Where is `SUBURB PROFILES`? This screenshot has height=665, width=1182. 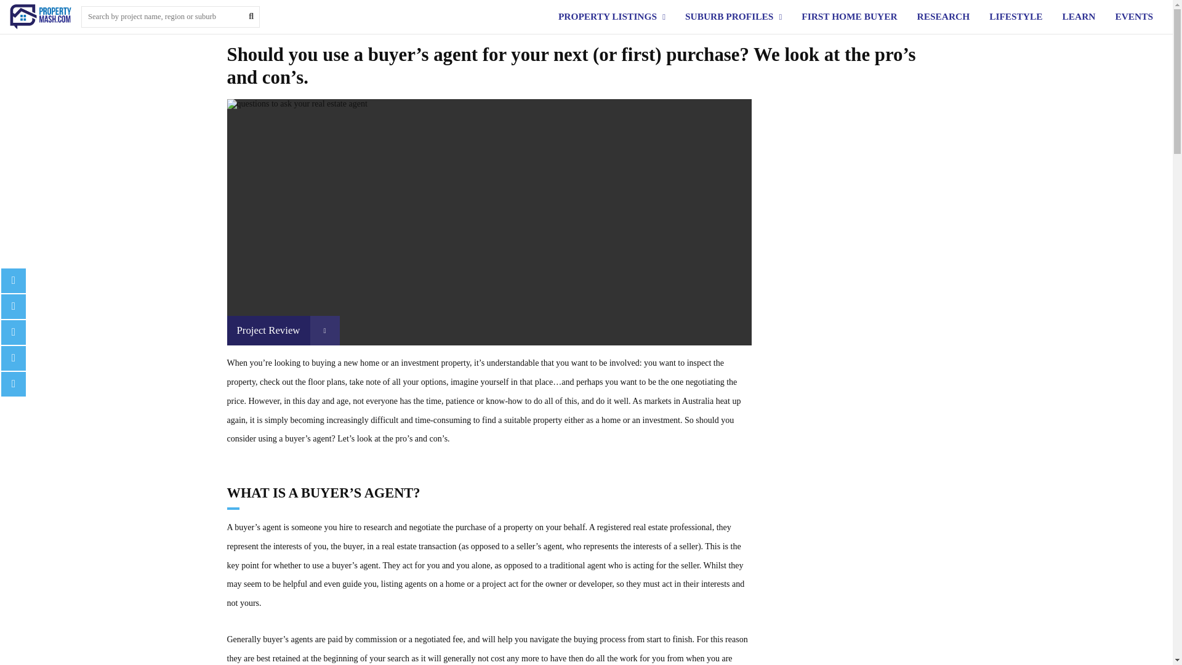 SUBURB PROFILES is located at coordinates (729, 16).